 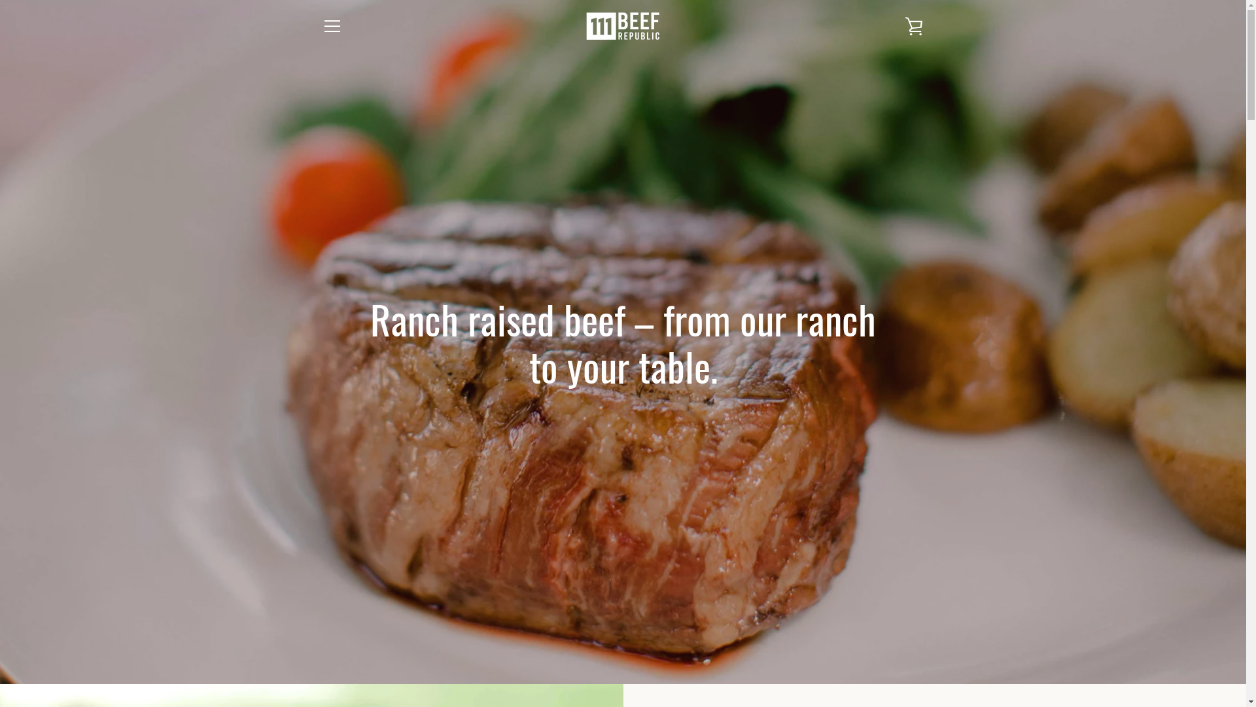 What do you see at coordinates (322, 661) in the screenshot?
I see `Facebook` at bounding box center [322, 661].